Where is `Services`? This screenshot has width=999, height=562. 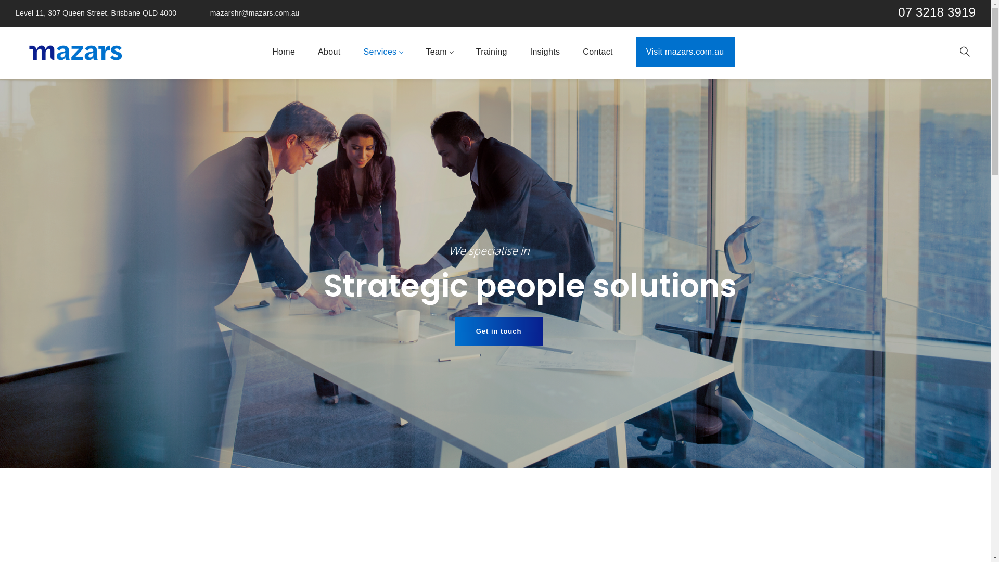 Services is located at coordinates (383, 53).